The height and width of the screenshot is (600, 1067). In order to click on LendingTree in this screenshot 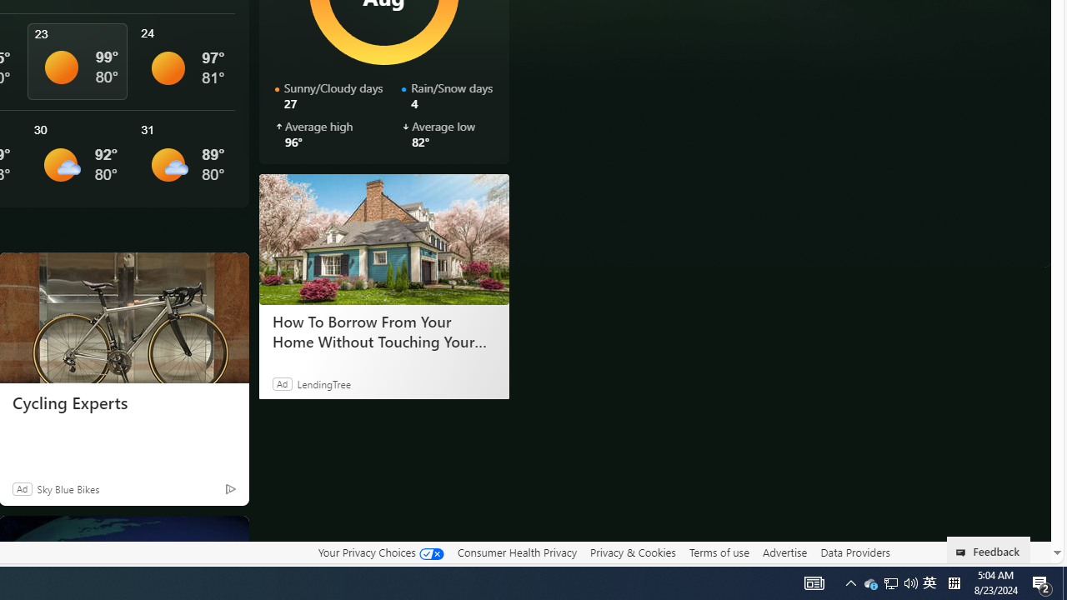, I will do `click(323, 383)`.